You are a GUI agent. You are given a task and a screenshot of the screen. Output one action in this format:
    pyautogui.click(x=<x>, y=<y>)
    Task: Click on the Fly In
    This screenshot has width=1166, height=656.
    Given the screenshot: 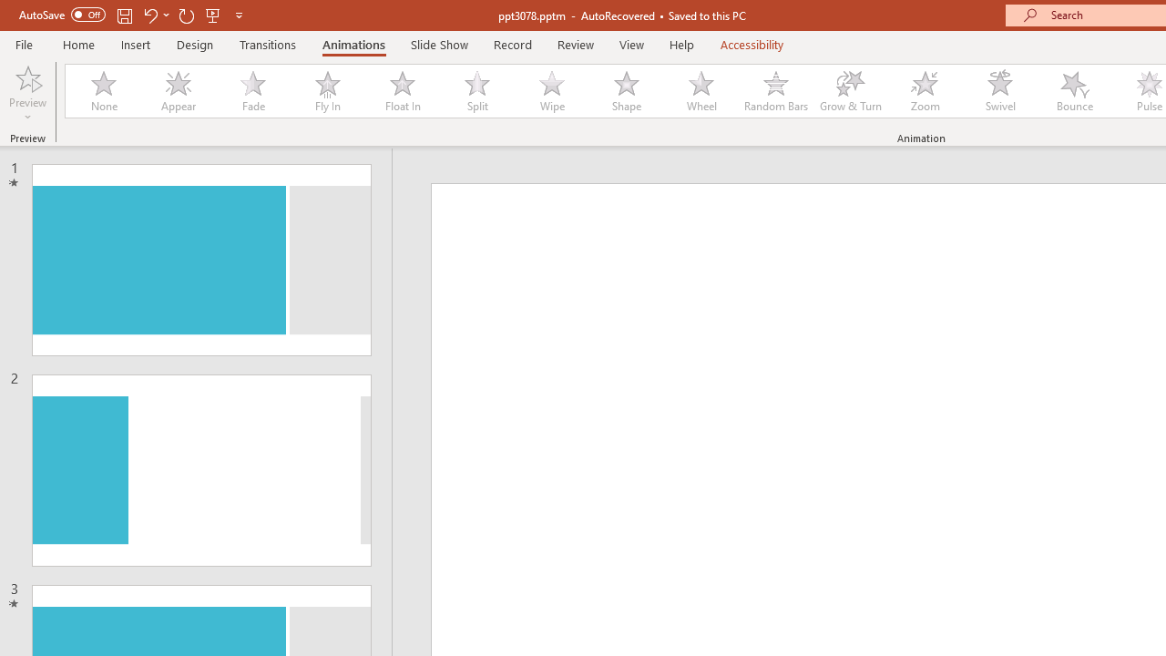 What is the action you would take?
    pyautogui.click(x=327, y=91)
    